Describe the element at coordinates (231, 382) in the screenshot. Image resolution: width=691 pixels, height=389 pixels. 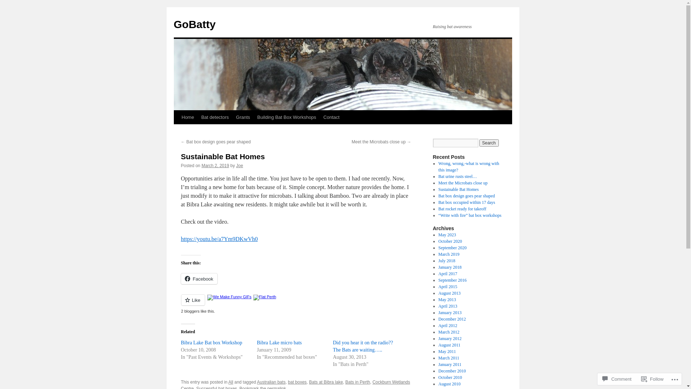
I see `All` at that location.